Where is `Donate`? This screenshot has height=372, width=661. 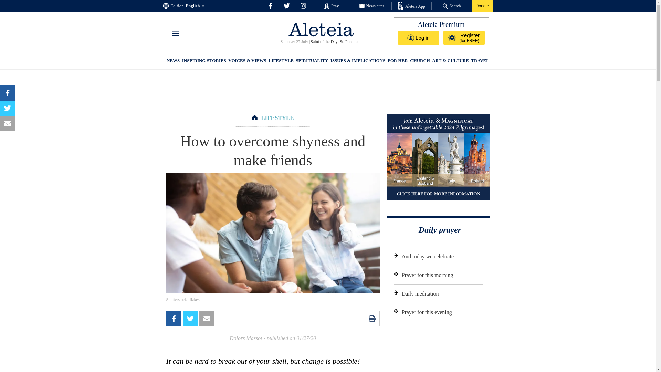
Donate is located at coordinates (482, 6).